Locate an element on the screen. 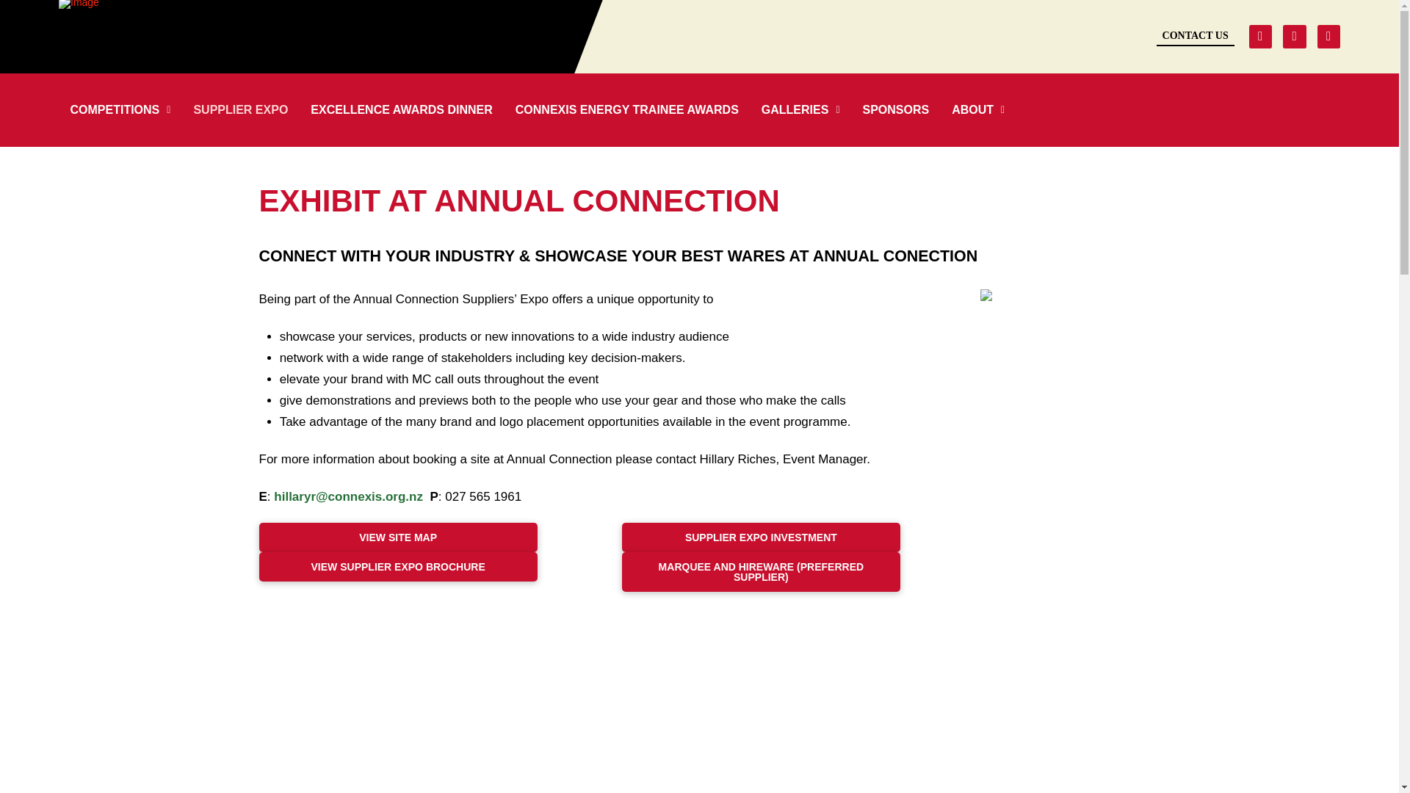 The width and height of the screenshot is (1410, 793). CONTACT US is located at coordinates (1196, 36).